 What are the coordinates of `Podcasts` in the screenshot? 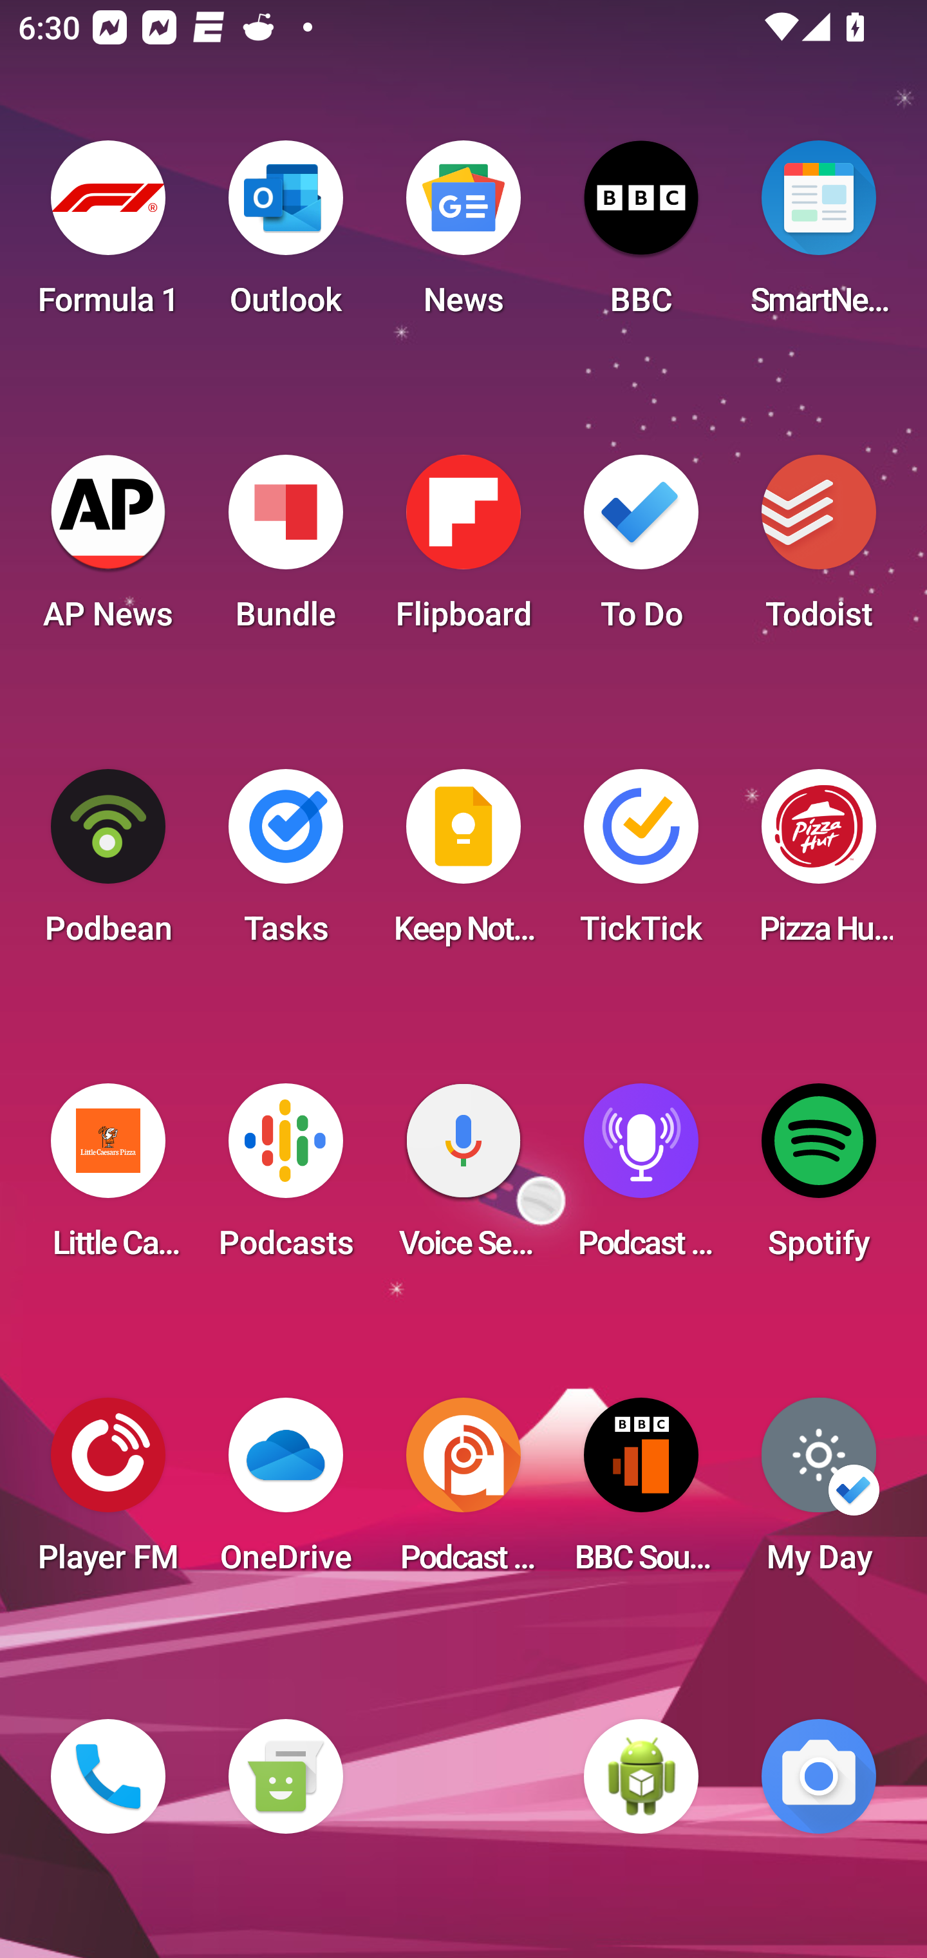 It's located at (285, 1179).